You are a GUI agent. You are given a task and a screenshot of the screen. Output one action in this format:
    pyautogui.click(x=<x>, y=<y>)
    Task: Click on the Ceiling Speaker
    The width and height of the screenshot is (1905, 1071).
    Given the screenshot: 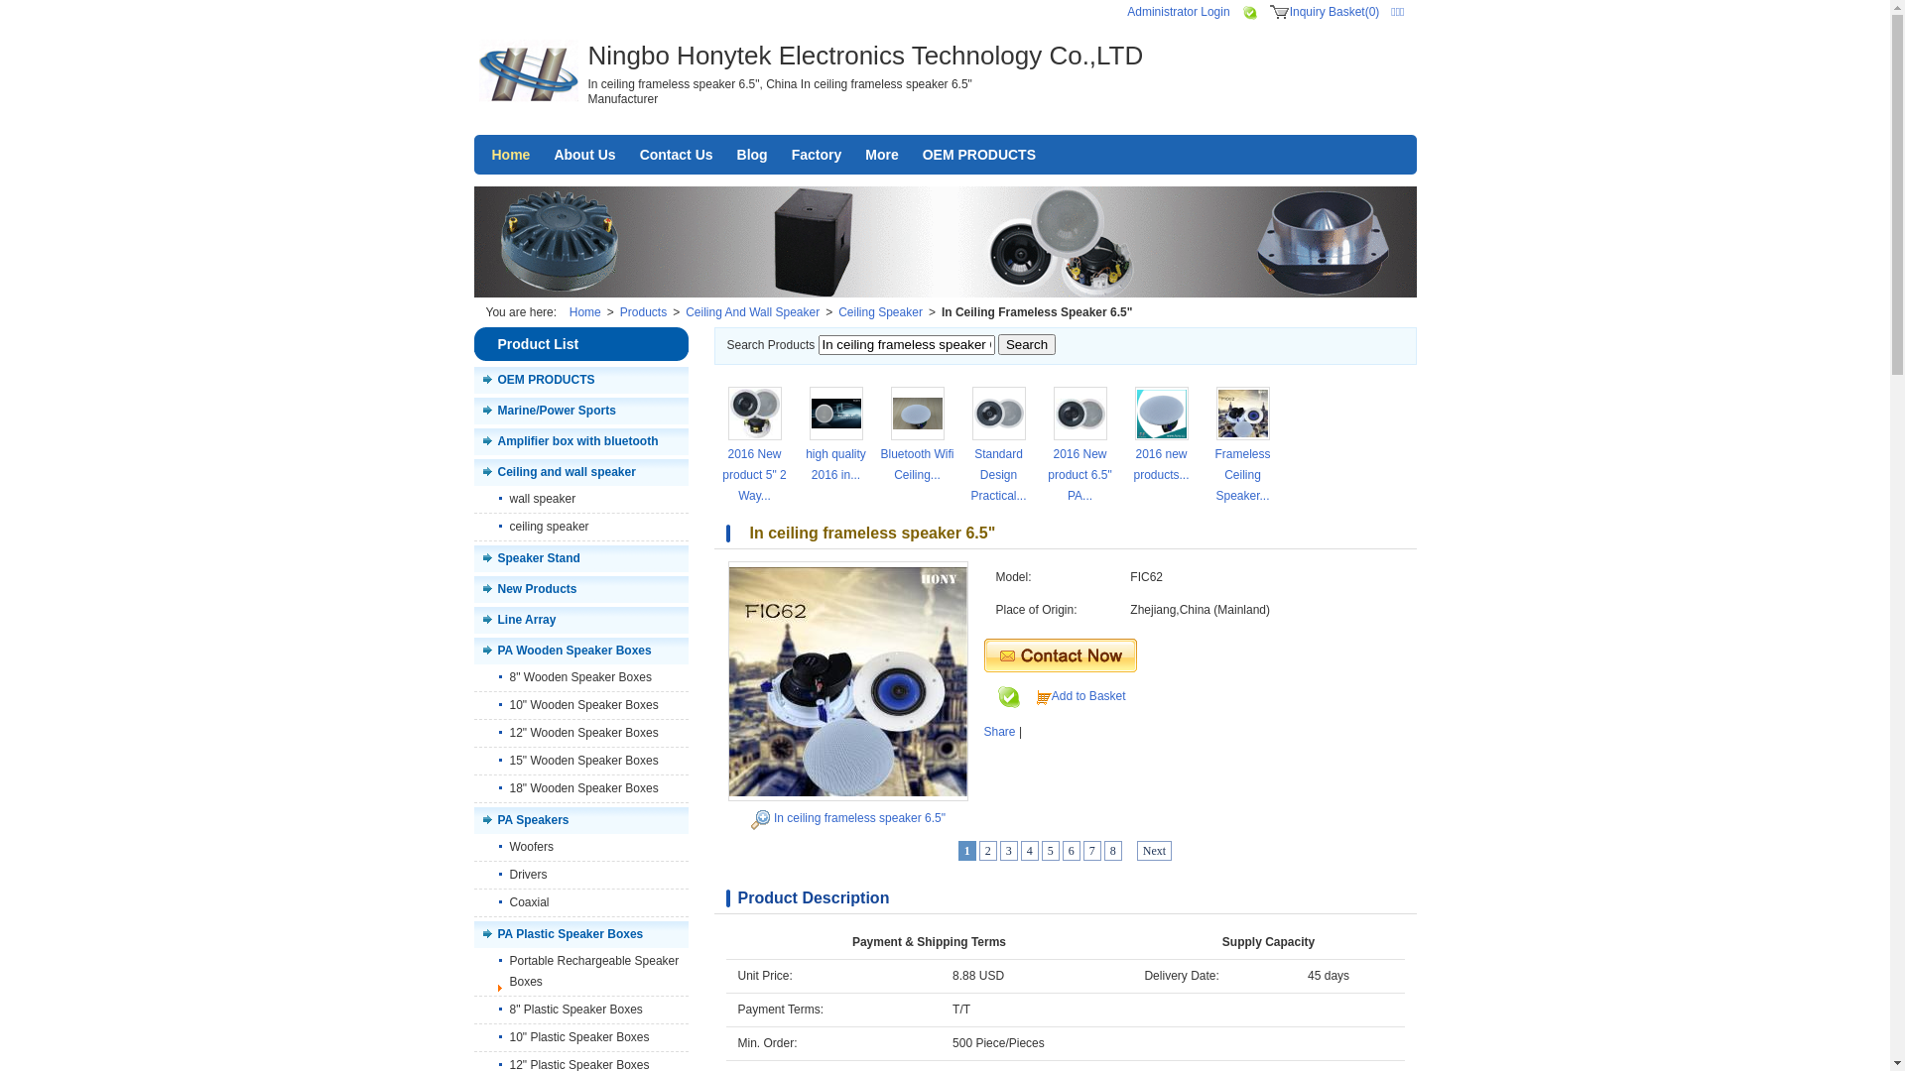 What is the action you would take?
    pyautogui.click(x=881, y=312)
    